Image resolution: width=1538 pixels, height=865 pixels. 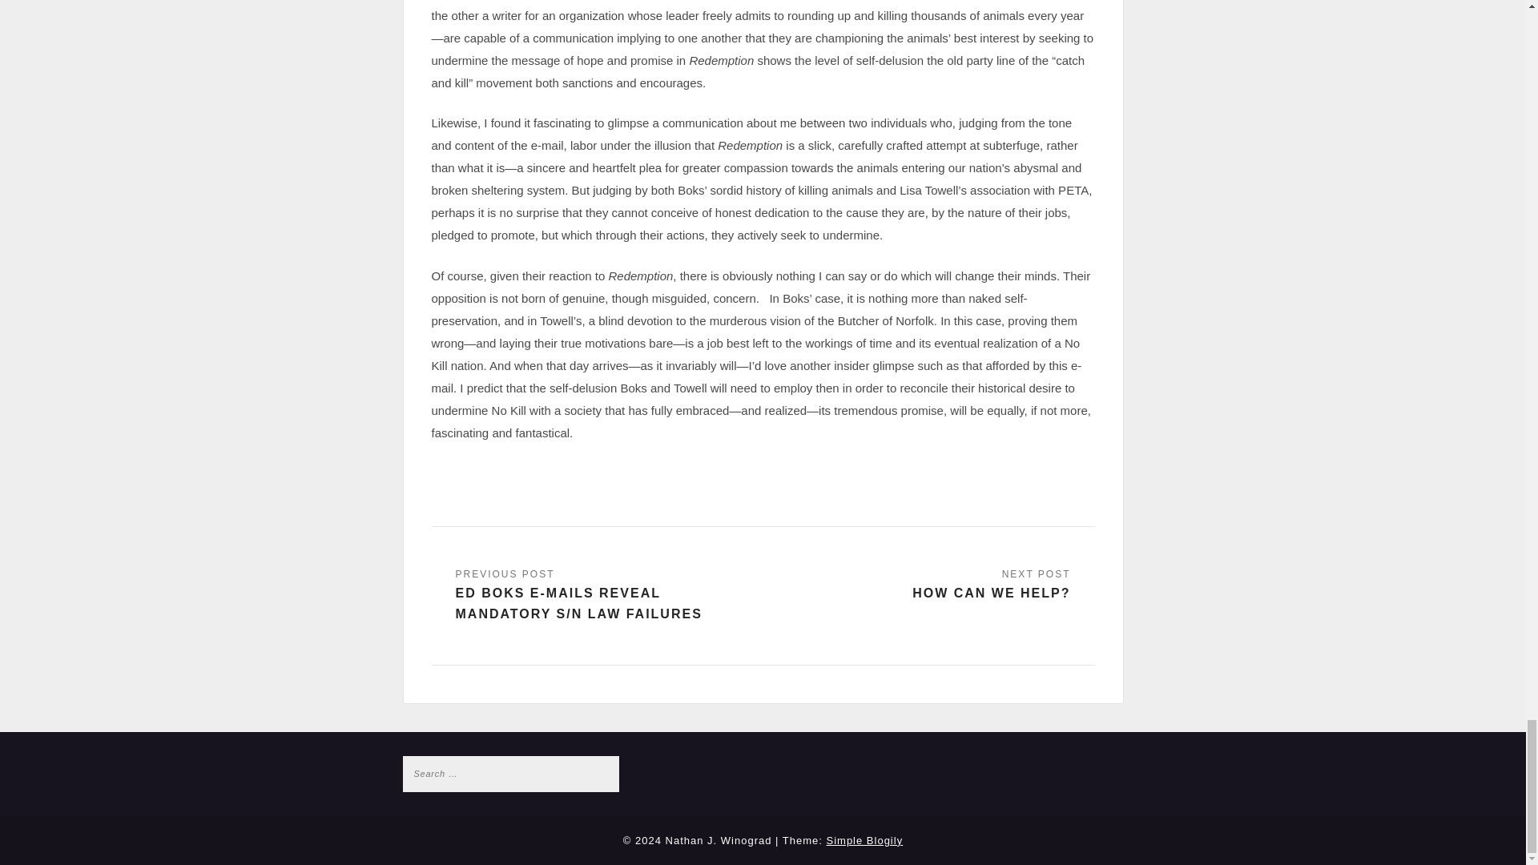 I want to click on Simple Blogily, so click(x=865, y=841).